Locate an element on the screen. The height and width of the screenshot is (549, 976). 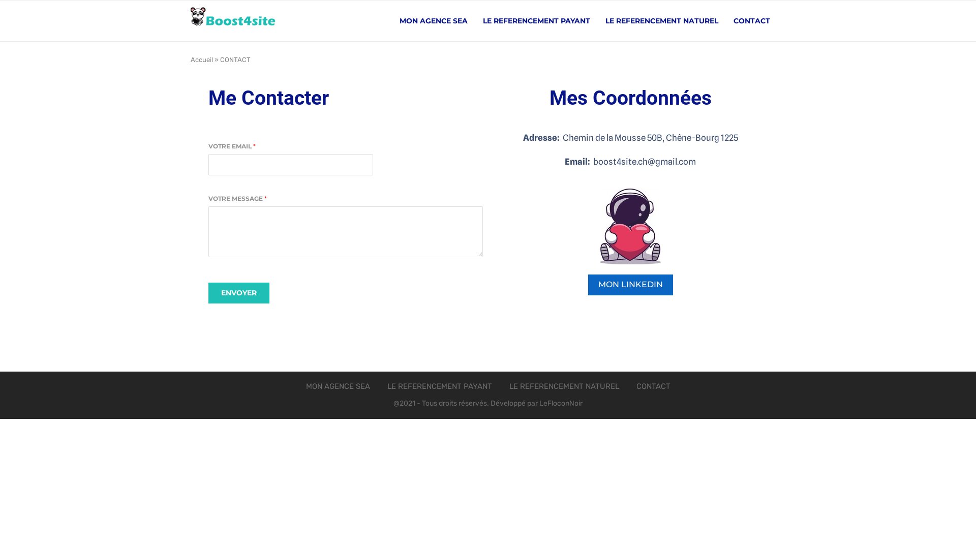
CONTACT is located at coordinates (654, 386).